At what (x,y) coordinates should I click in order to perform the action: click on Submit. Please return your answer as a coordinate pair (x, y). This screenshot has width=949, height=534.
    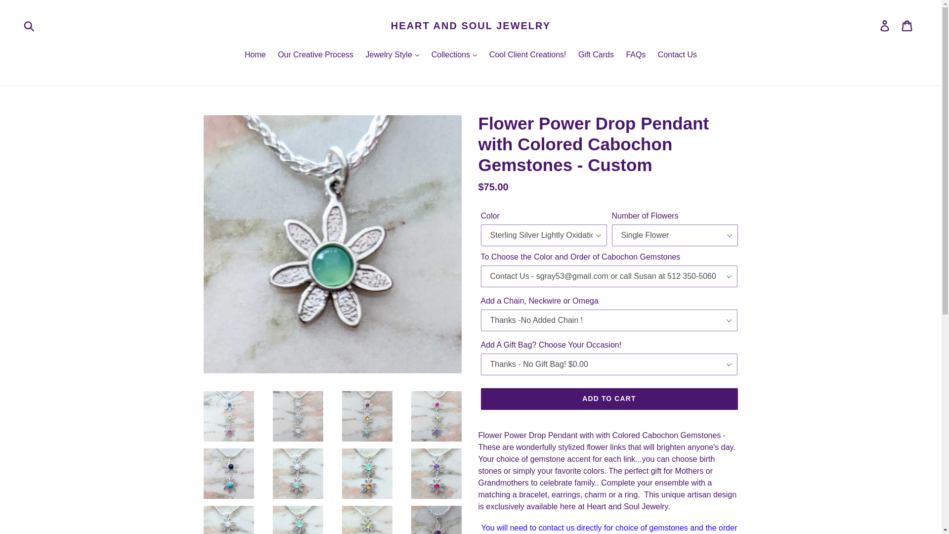
    Looking at the image, I should click on (30, 26).